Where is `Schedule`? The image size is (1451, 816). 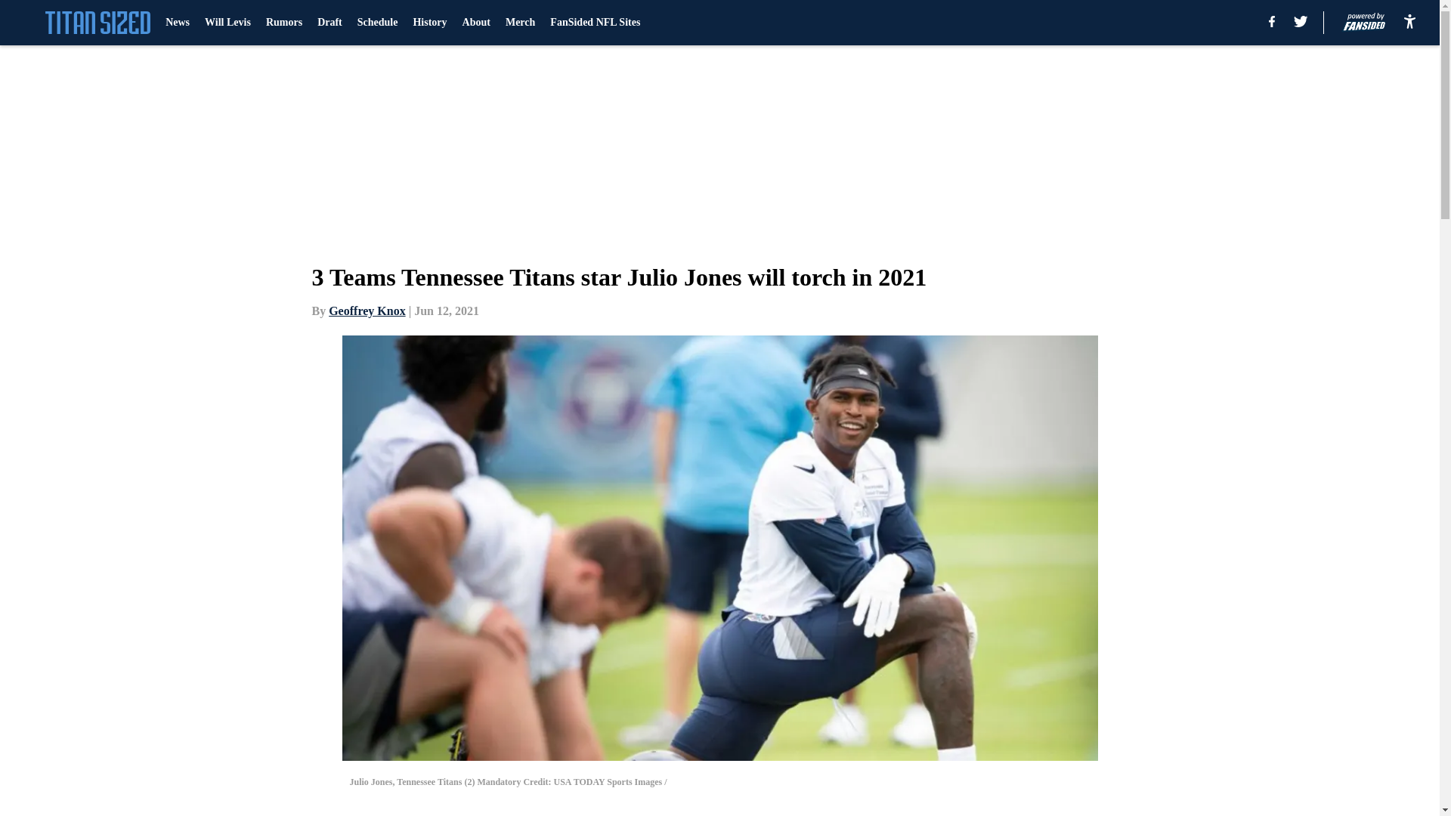
Schedule is located at coordinates (377, 23).